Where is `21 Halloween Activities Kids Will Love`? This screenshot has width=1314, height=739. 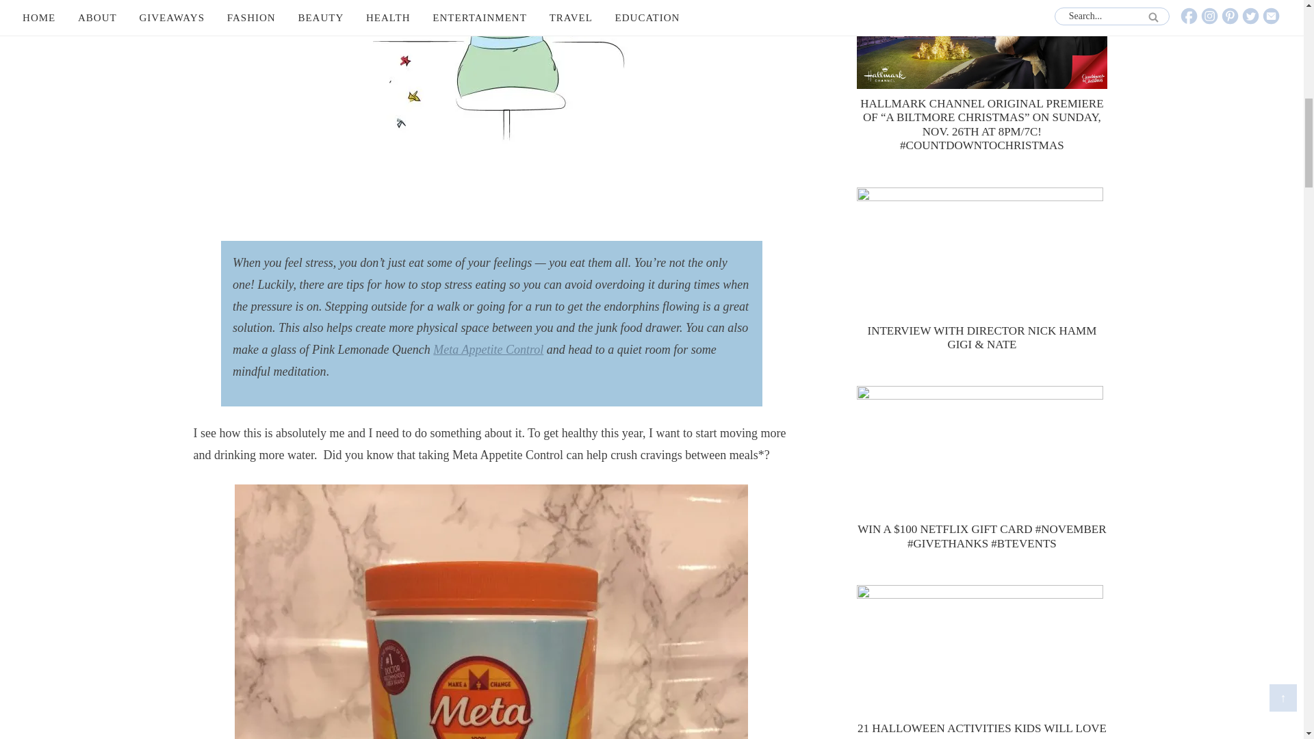
21 Halloween Activities Kids Will Love is located at coordinates (981, 651).